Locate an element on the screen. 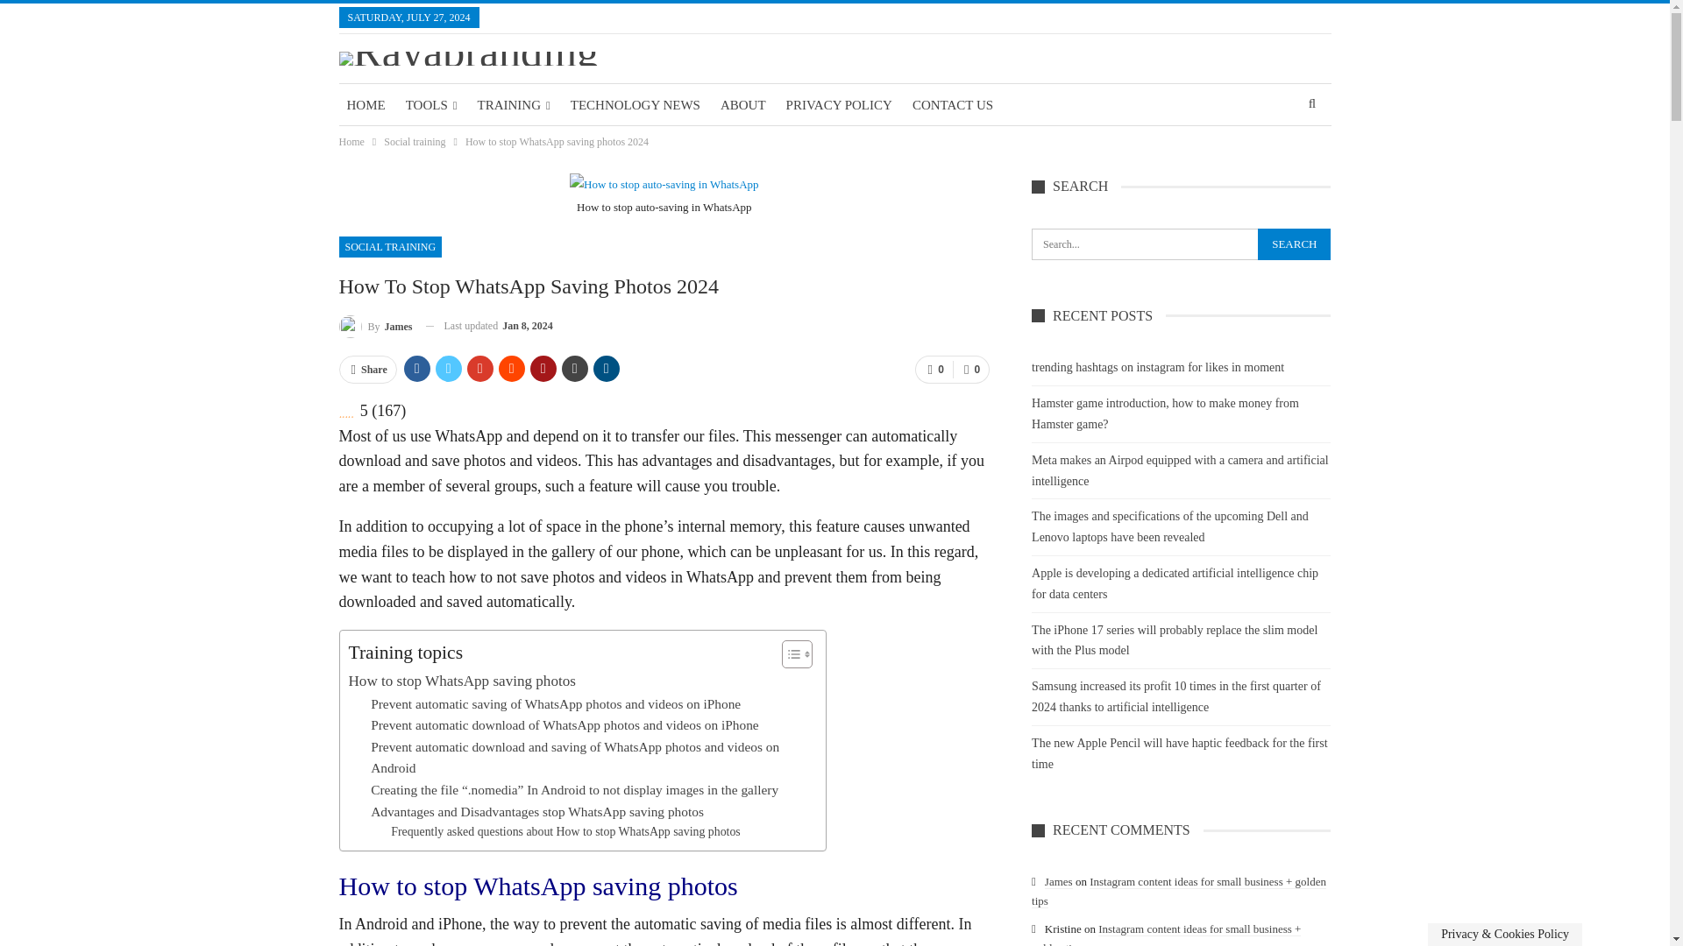  Home is located at coordinates (351, 142).